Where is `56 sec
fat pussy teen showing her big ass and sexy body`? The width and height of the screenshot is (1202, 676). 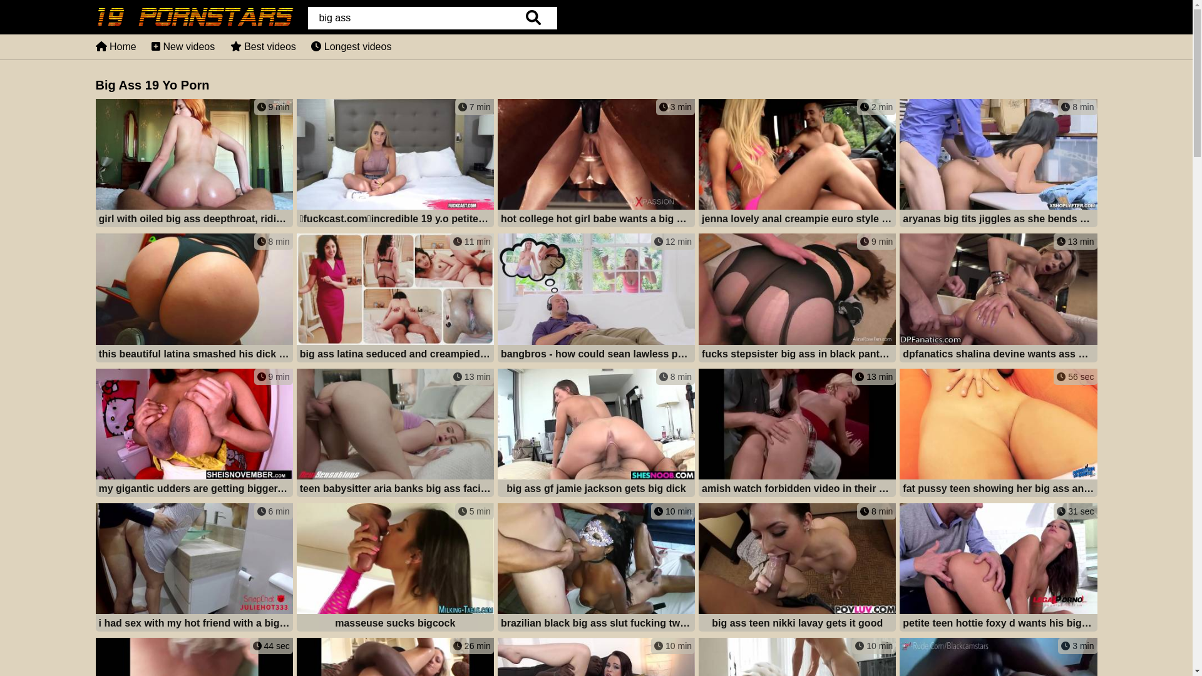
56 sec
fat pussy teen showing her big ass and sexy body is located at coordinates (998, 434).